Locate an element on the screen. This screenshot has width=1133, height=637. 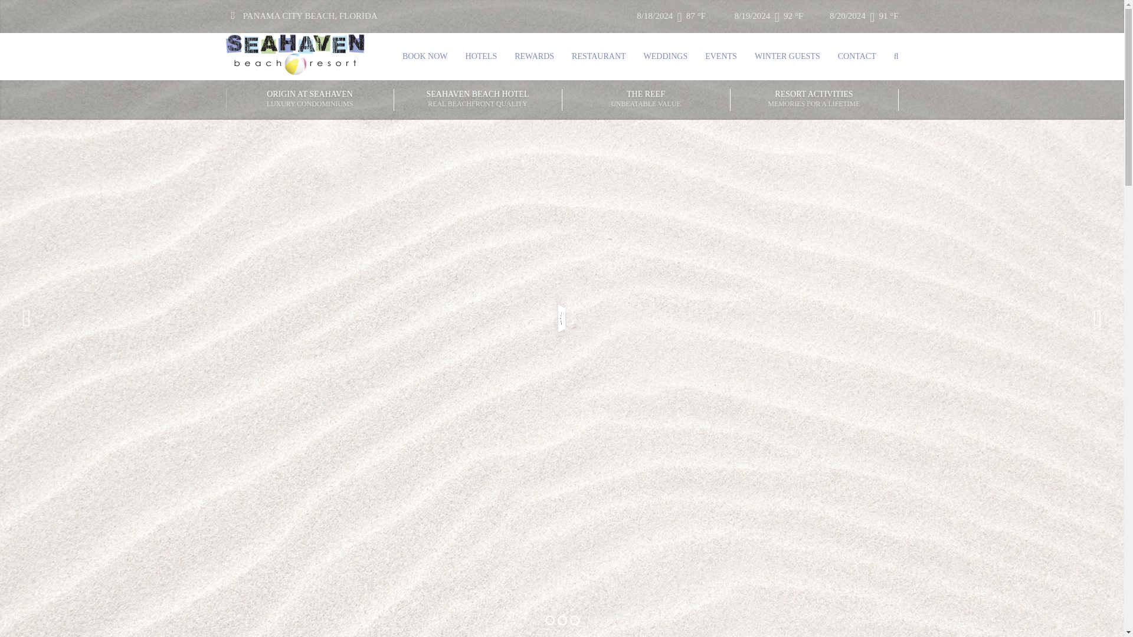
WEDDINGS is located at coordinates (666, 57).